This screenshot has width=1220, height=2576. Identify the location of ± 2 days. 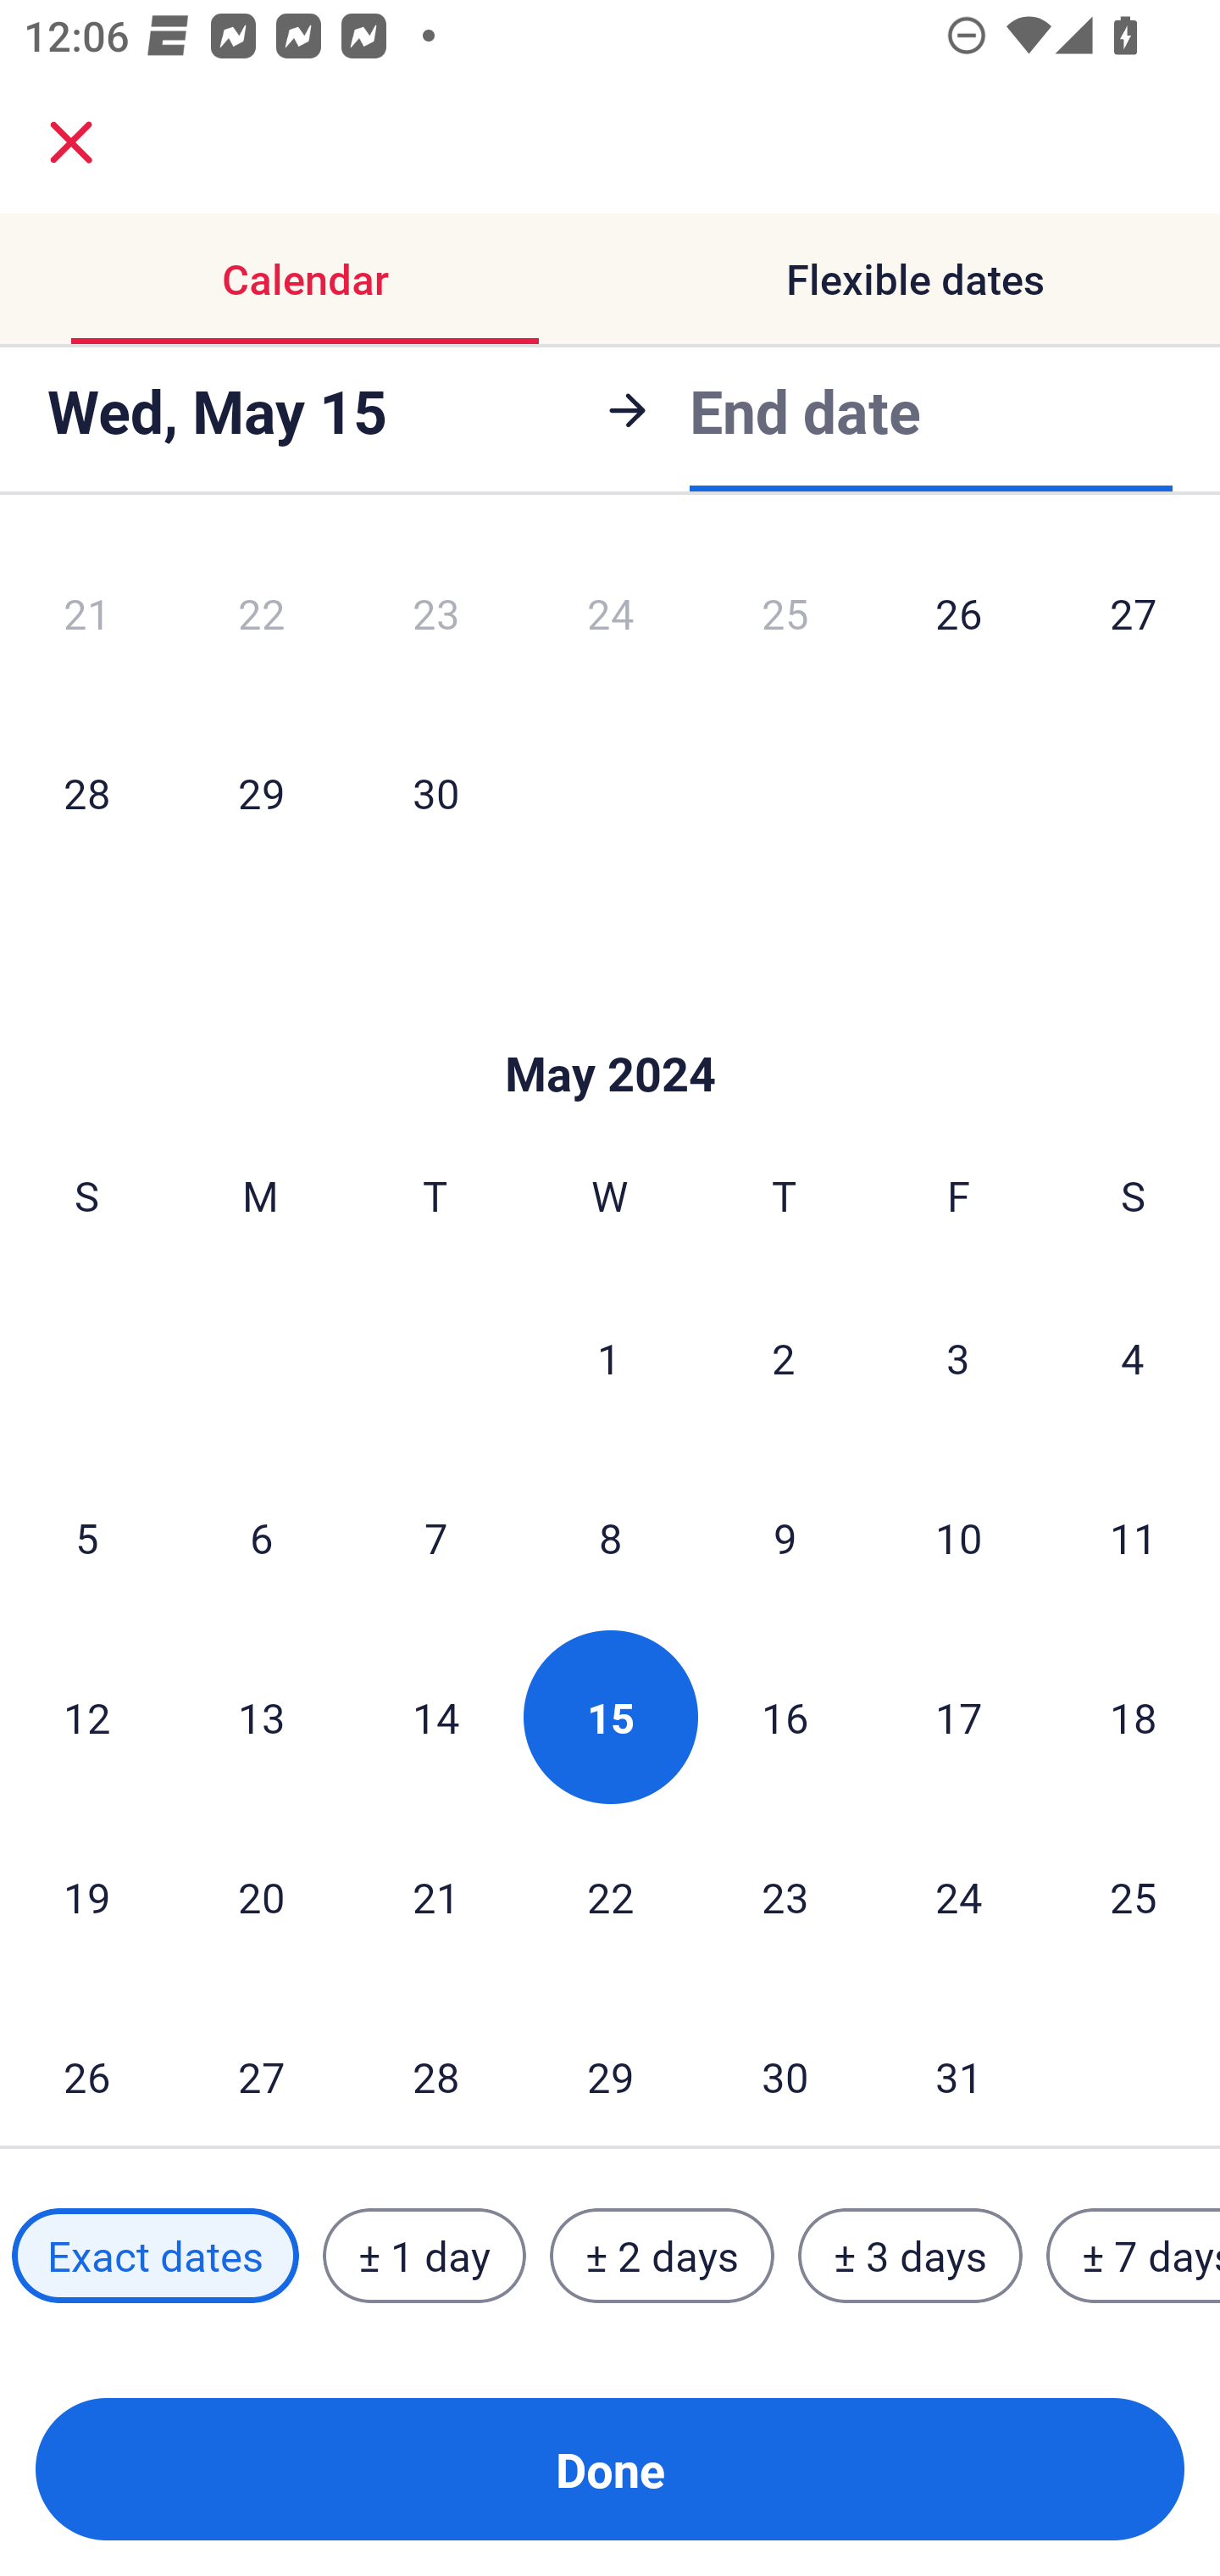
(663, 2255).